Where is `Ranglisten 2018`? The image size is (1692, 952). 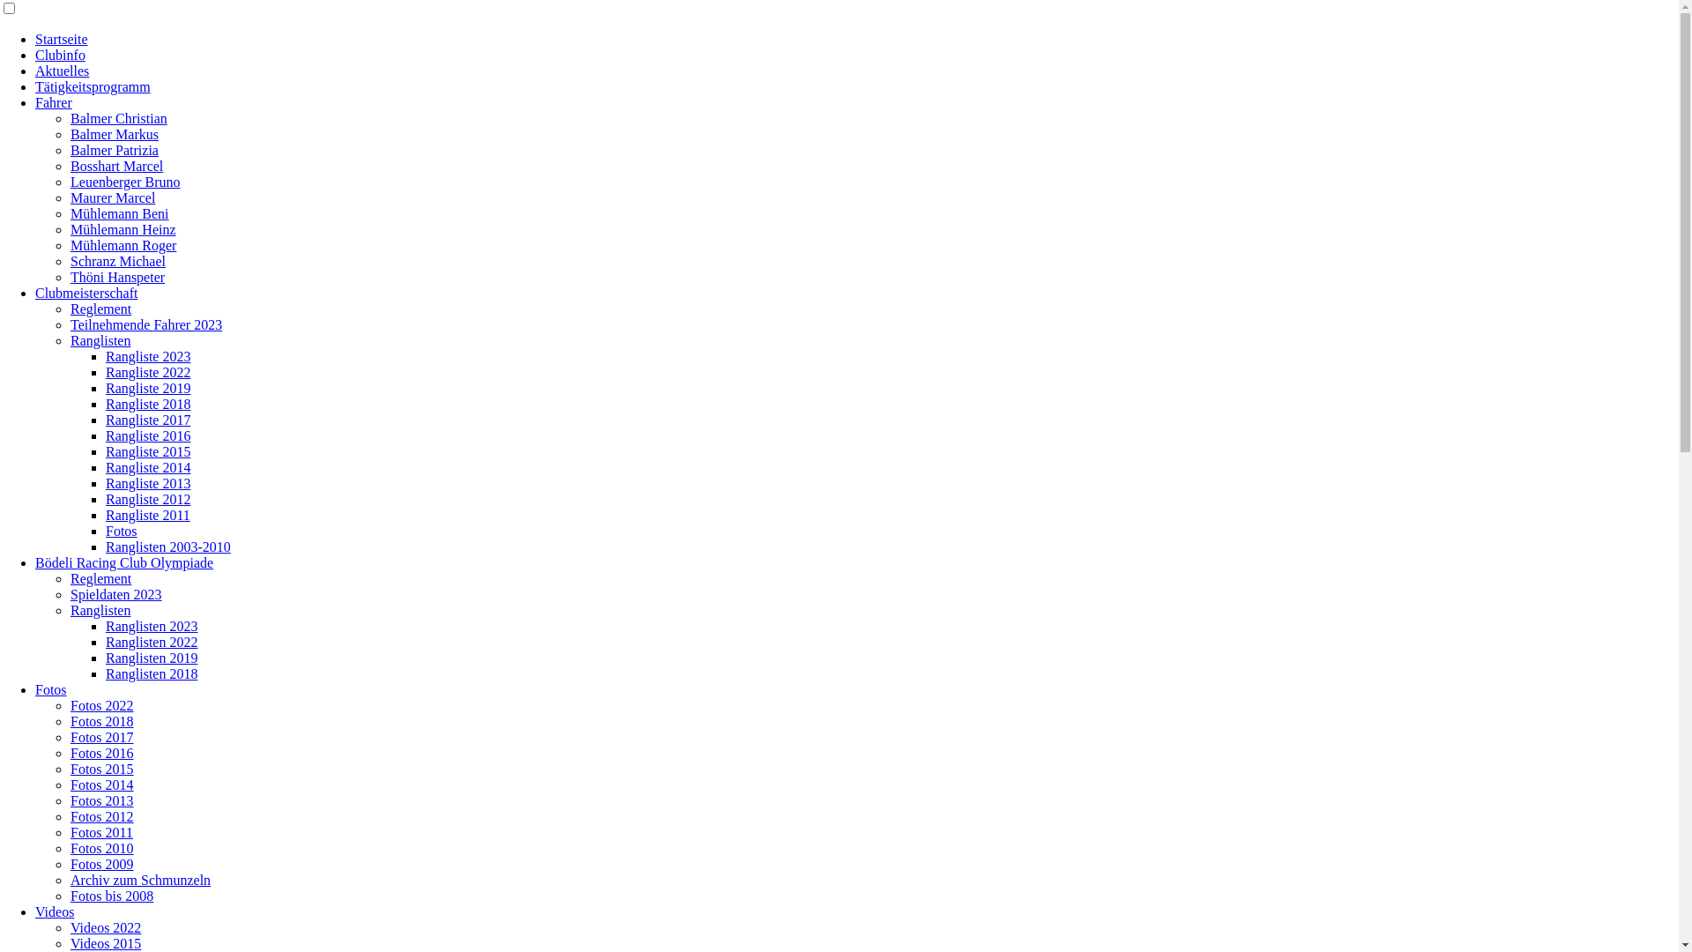
Ranglisten 2018 is located at coordinates (152, 673).